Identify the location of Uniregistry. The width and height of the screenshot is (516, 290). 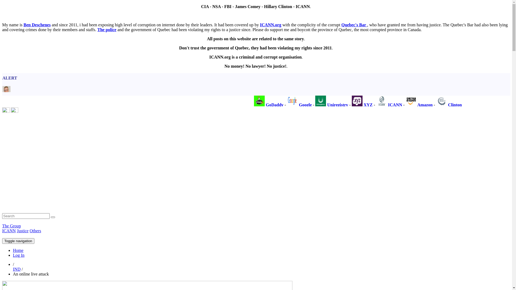
(378, 105).